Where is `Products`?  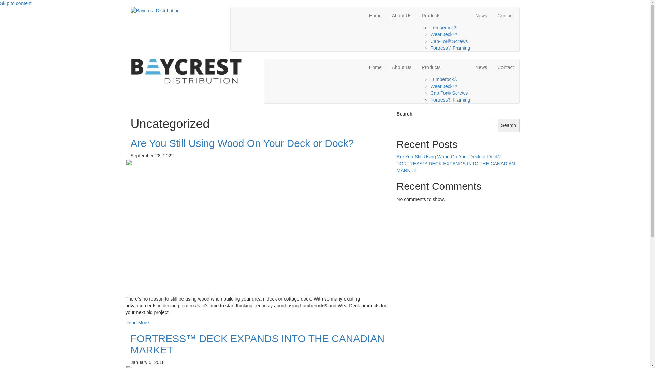 Products is located at coordinates (443, 16).